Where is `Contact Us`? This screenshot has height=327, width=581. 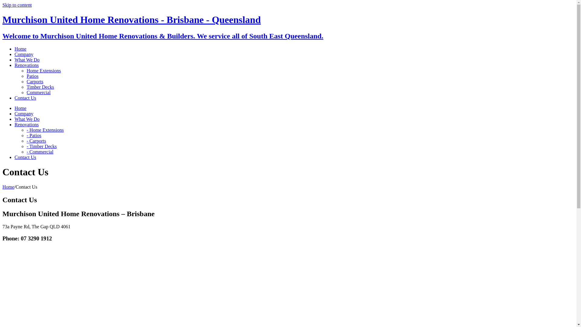 Contact Us is located at coordinates (25, 98).